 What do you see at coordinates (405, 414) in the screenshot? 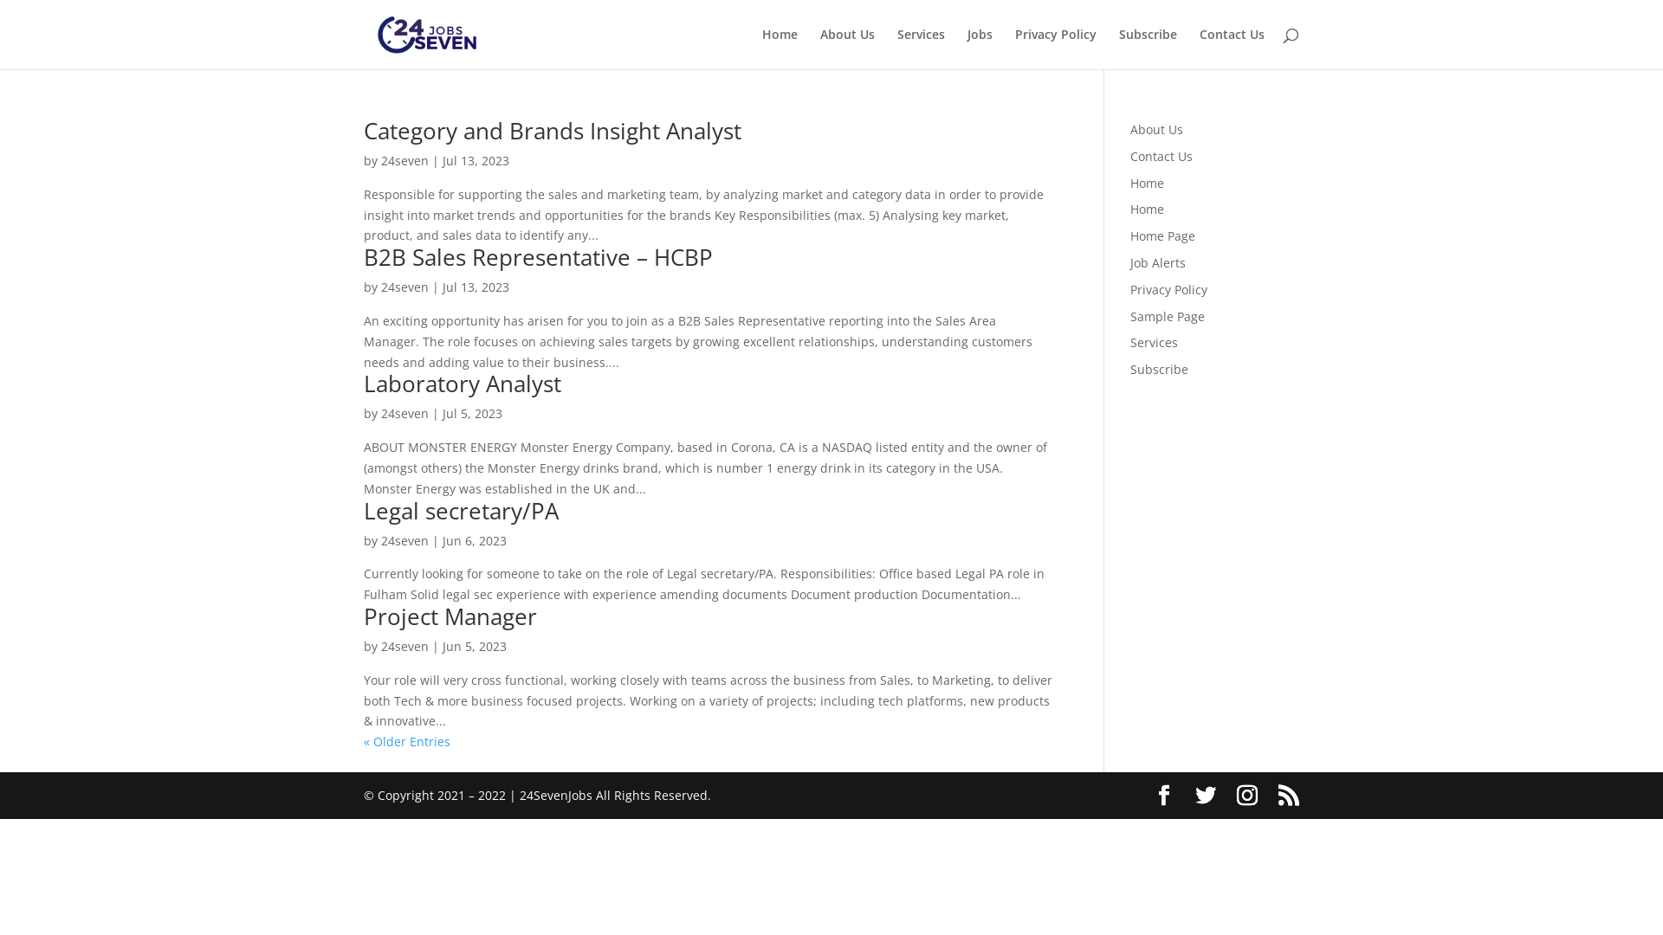
I see `24seven` at bounding box center [405, 414].